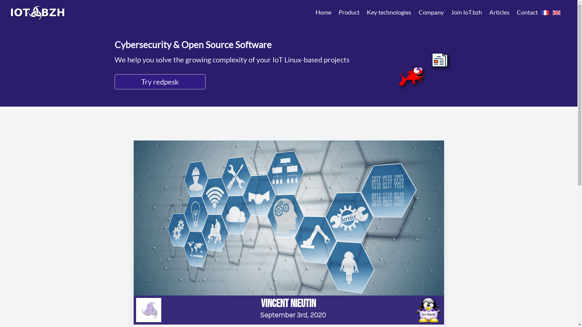 This screenshot has width=582, height=327. I want to click on Contact, so click(527, 12).